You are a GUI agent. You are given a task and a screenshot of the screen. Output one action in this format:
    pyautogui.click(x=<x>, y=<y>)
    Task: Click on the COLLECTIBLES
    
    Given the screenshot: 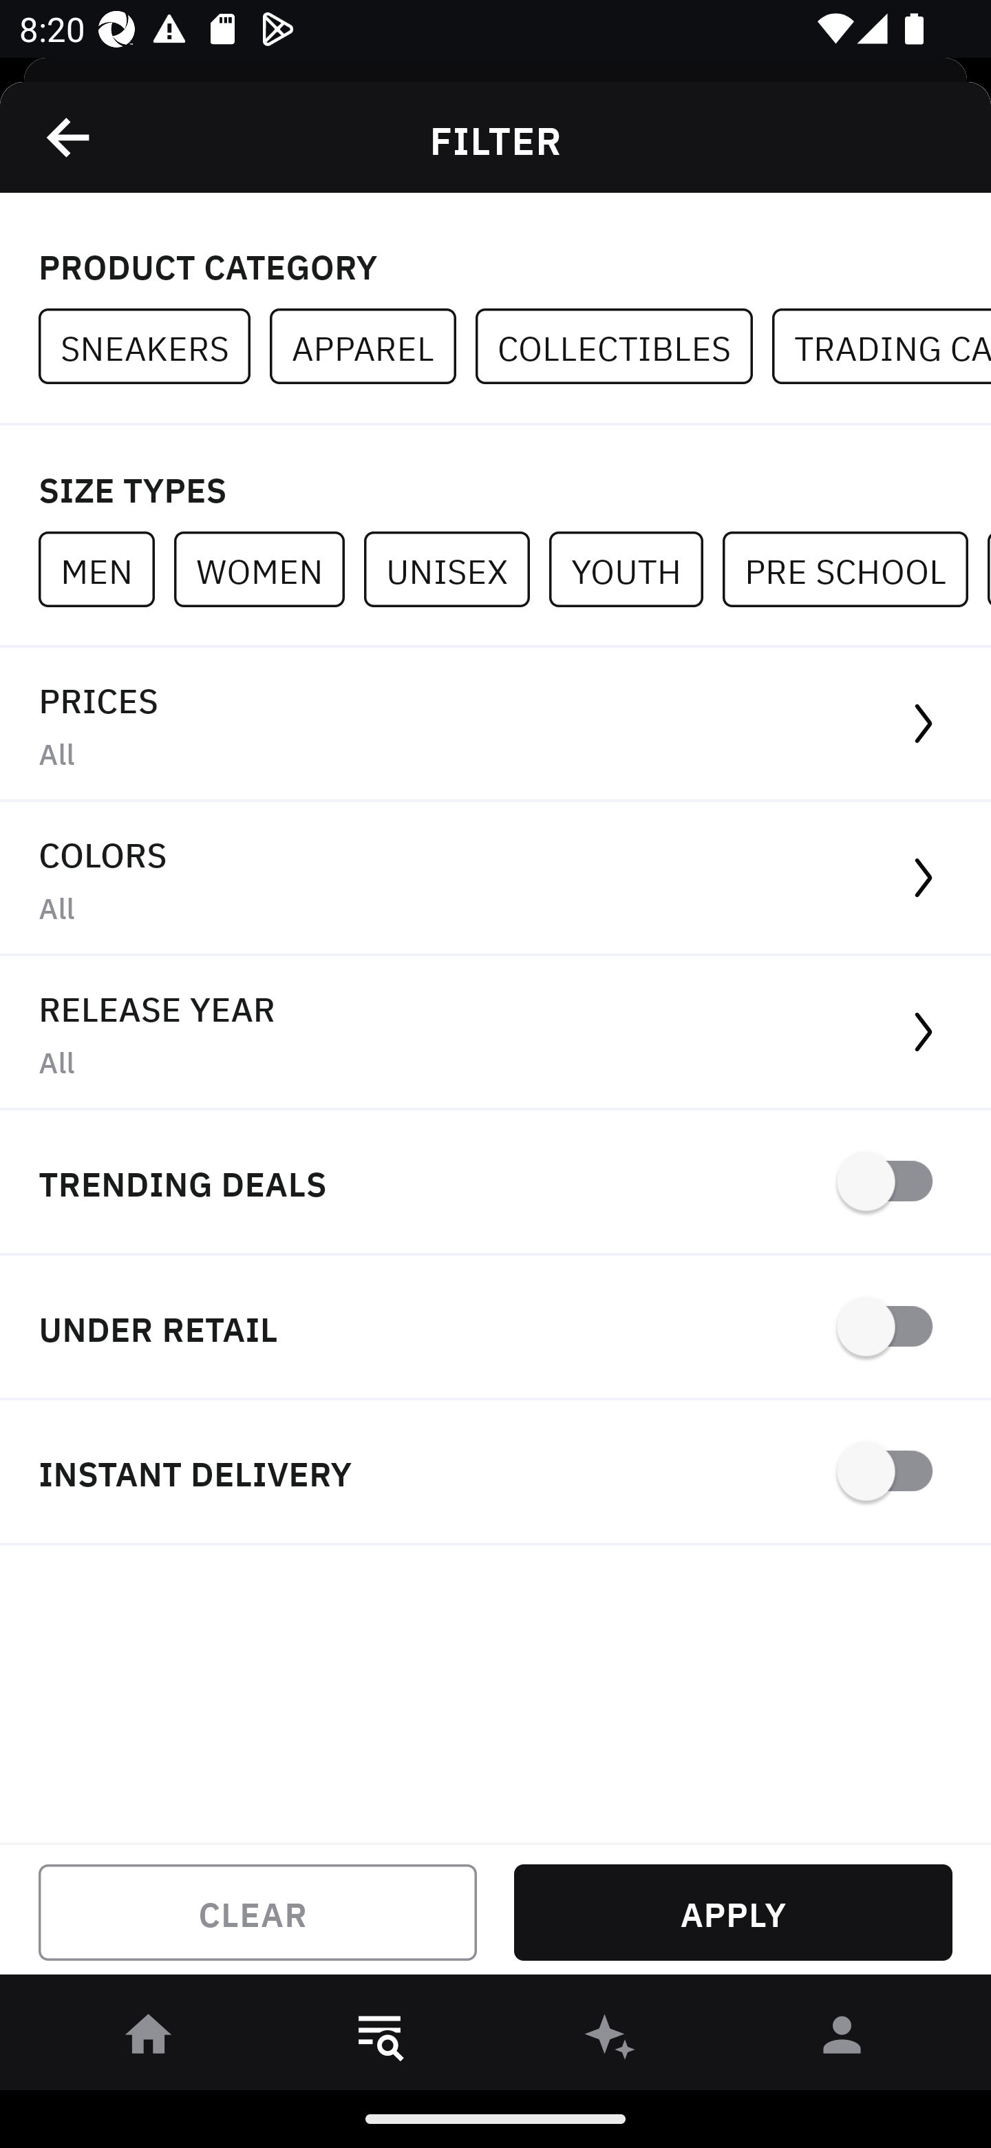 What is the action you would take?
    pyautogui.click(x=624, y=347)
    